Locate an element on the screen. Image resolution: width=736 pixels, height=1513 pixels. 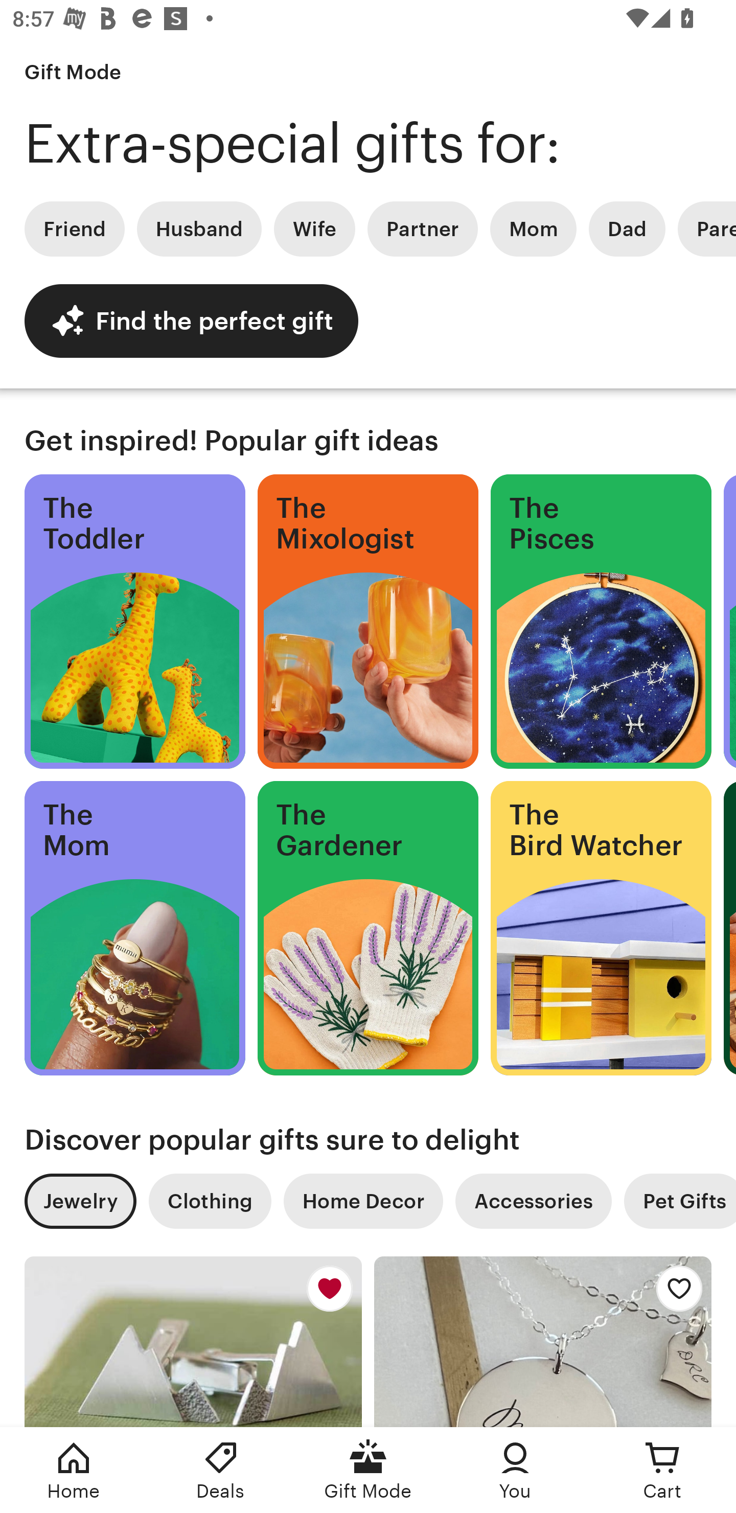
Dad is located at coordinates (627, 229).